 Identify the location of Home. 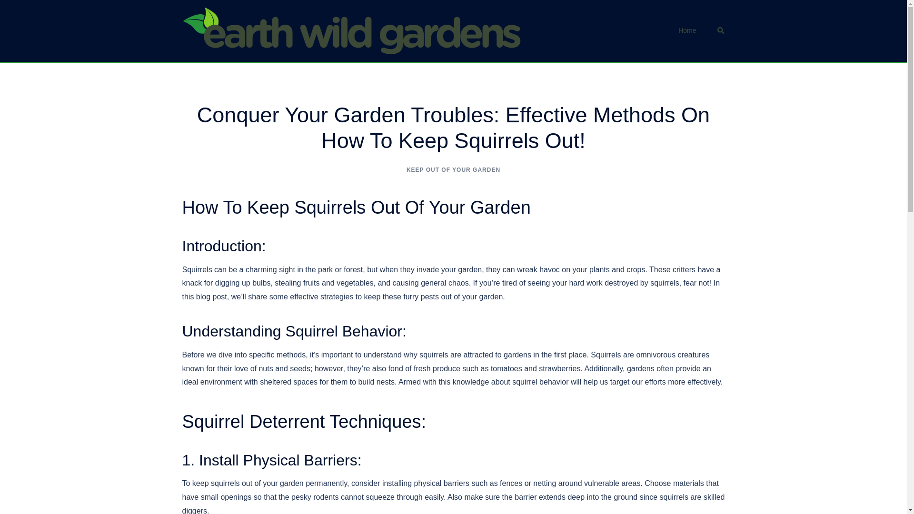
(686, 30).